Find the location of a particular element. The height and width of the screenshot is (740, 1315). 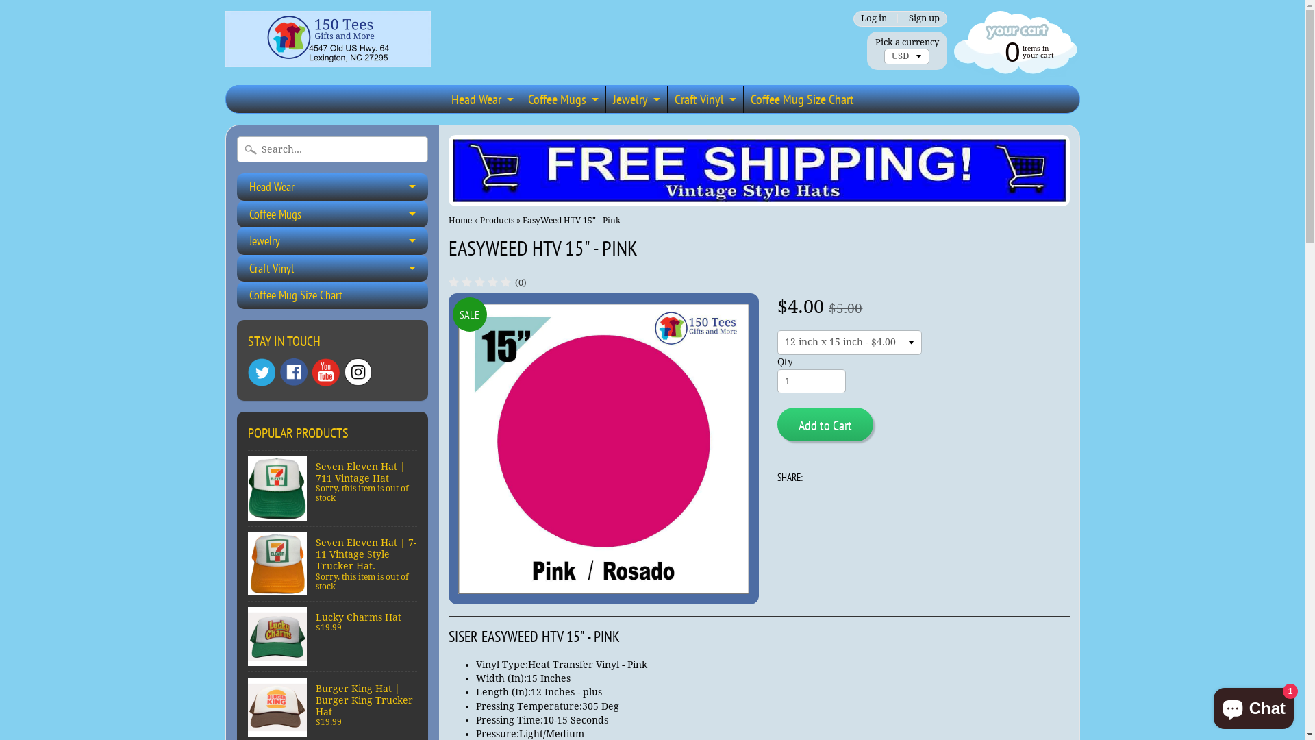

Sign up is located at coordinates (924, 19).